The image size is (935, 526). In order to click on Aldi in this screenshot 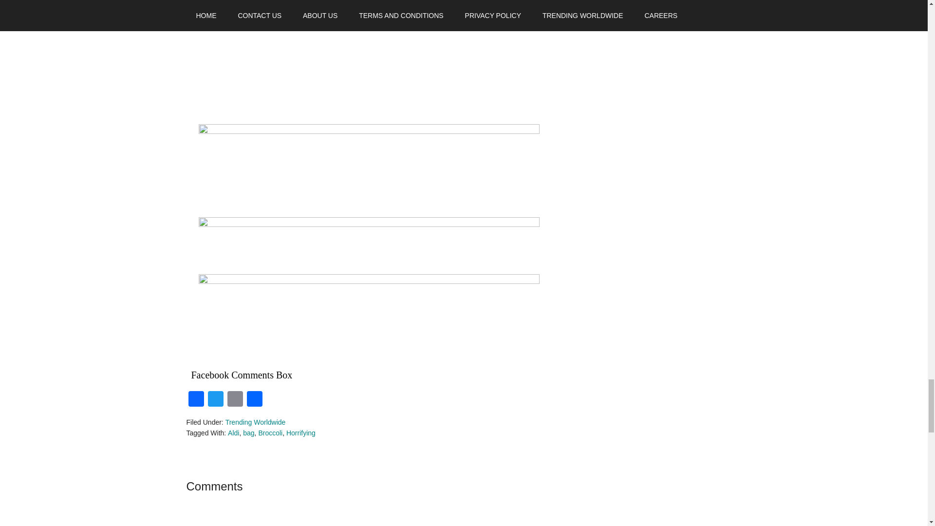, I will do `click(234, 433)`.